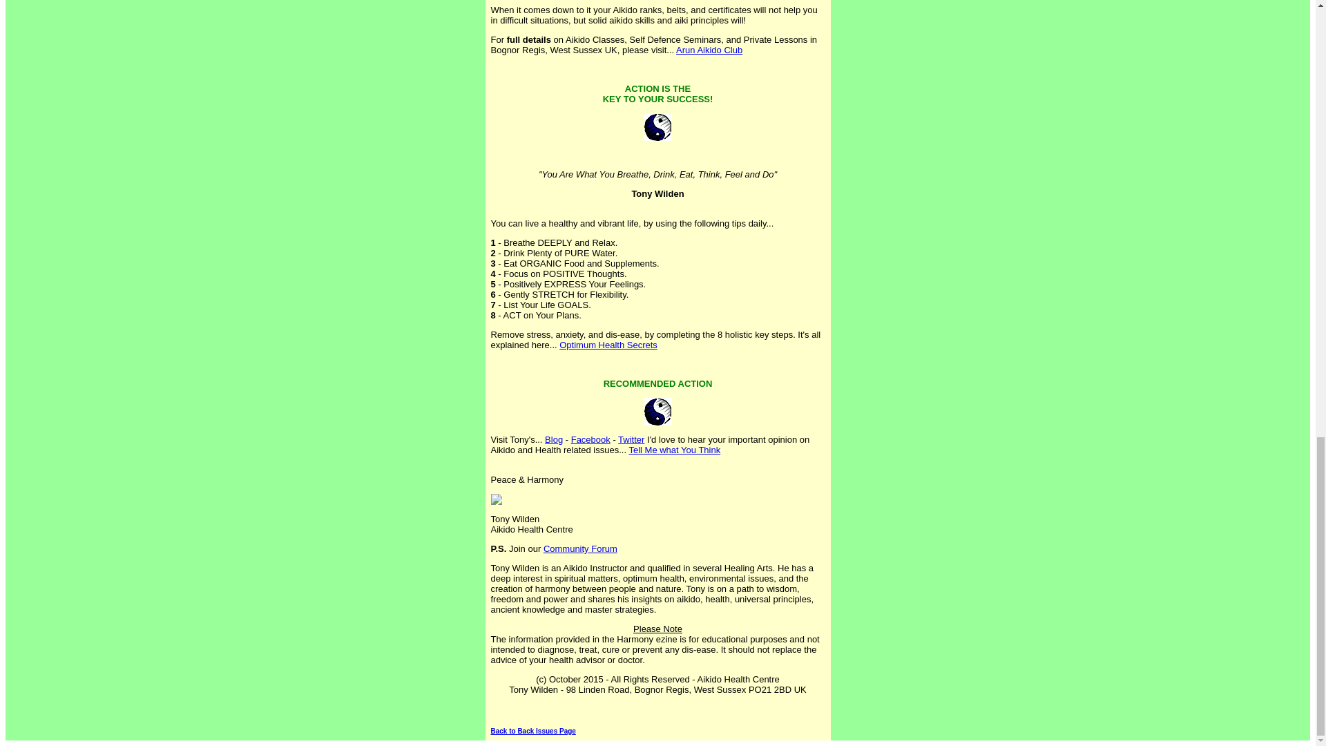 This screenshot has height=746, width=1326. Describe the element at coordinates (709, 50) in the screenshot. I see `Arun Aikido Club` at that location.